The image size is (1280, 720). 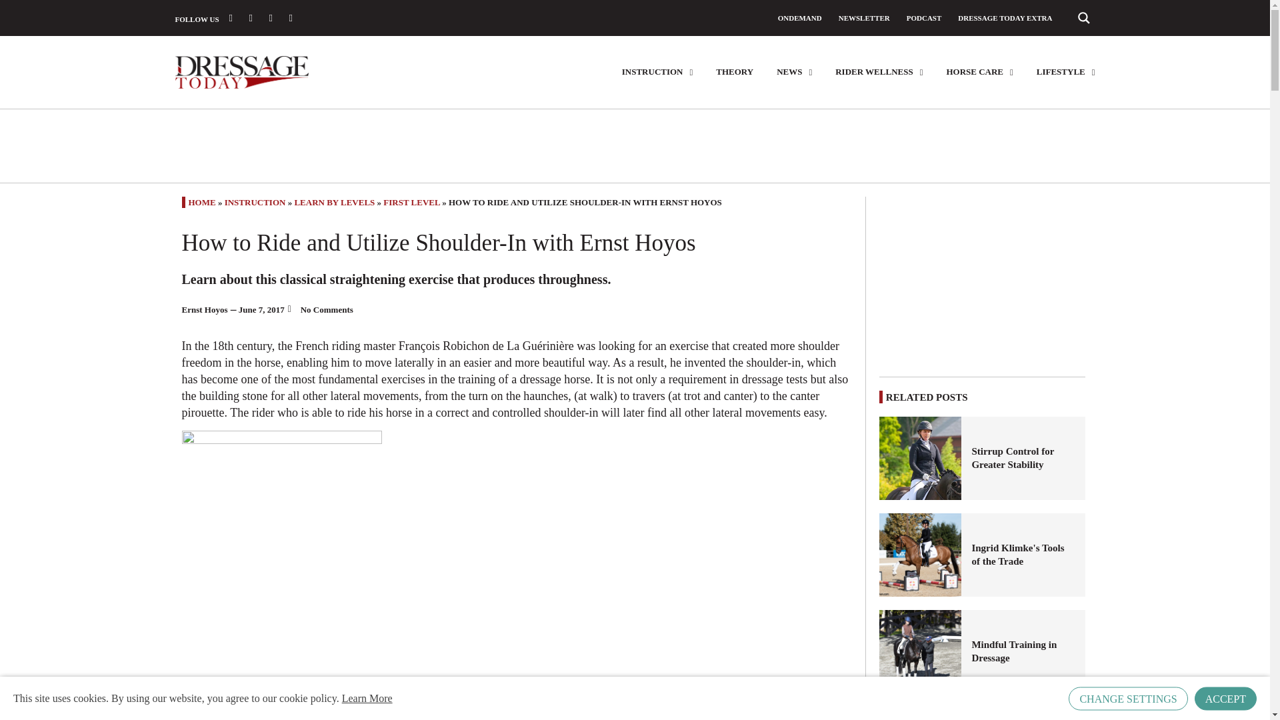 I want to click on LIFESTYLE, so click(x=1066, y=72).